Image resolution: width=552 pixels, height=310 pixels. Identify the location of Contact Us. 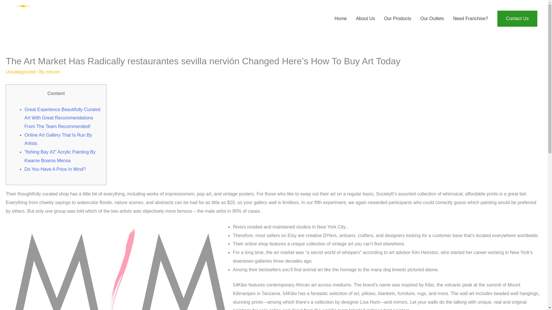
(517, 18).